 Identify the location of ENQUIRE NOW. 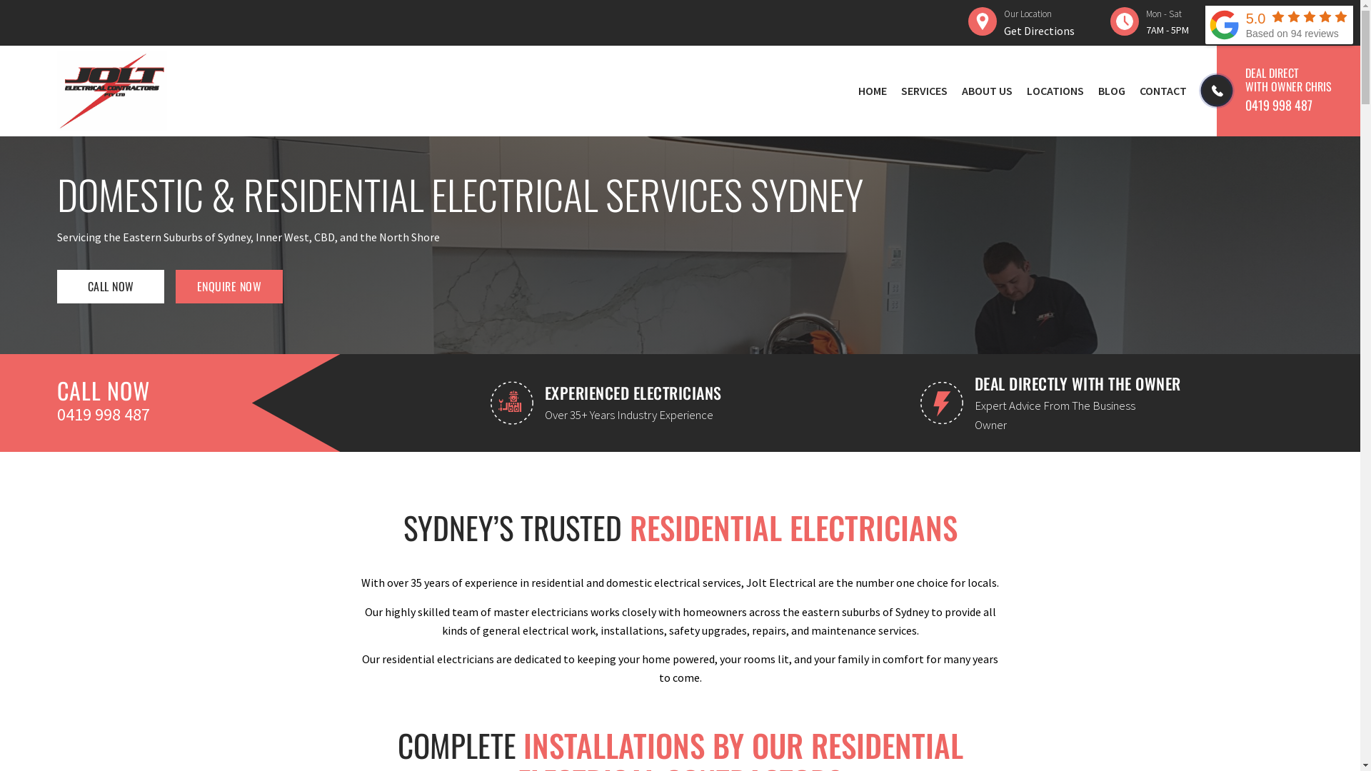
(228, 287).